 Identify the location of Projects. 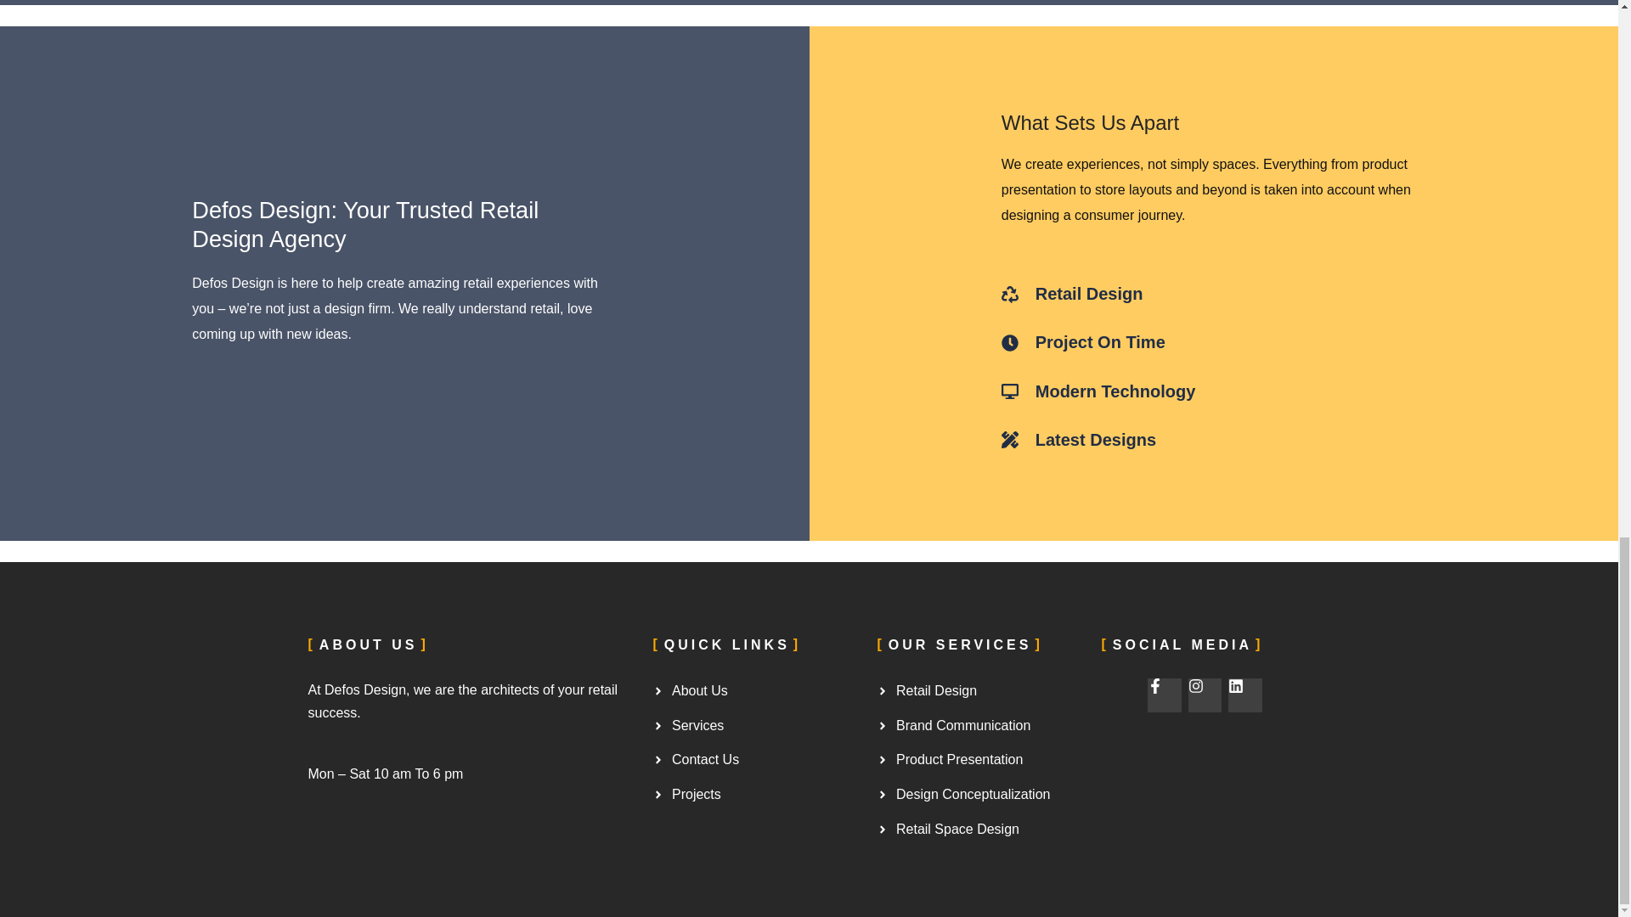
(756, 795).